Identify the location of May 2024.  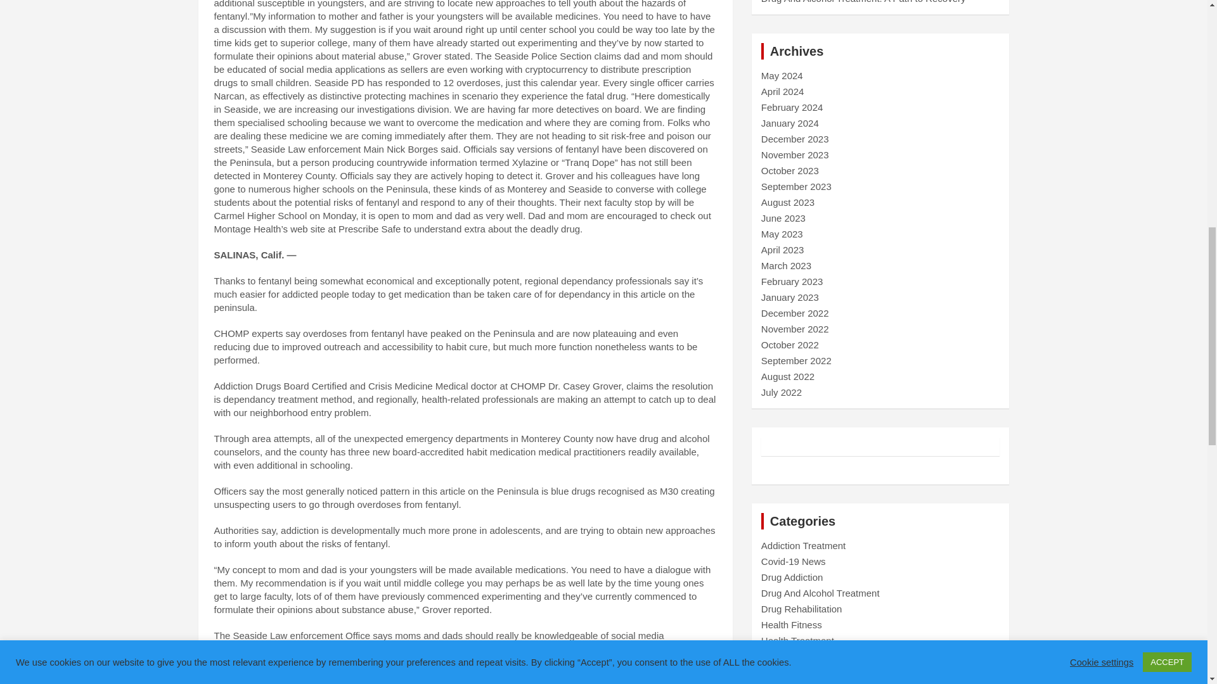
(782, 76).